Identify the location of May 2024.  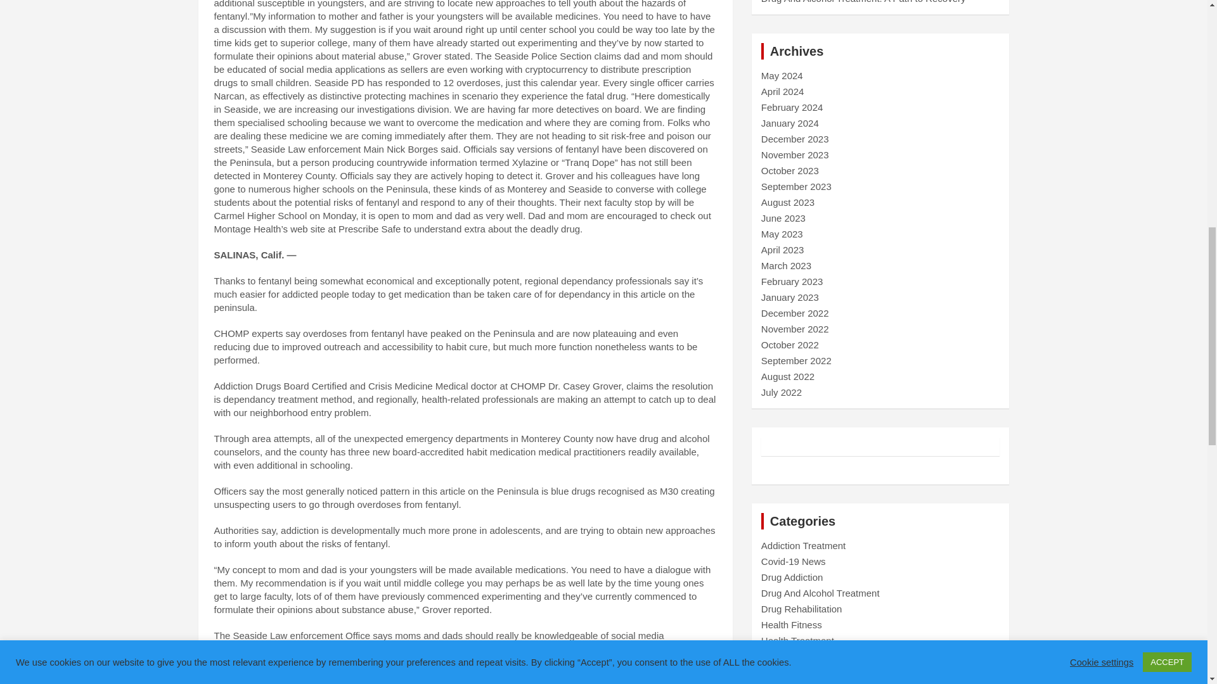
(782, 76).